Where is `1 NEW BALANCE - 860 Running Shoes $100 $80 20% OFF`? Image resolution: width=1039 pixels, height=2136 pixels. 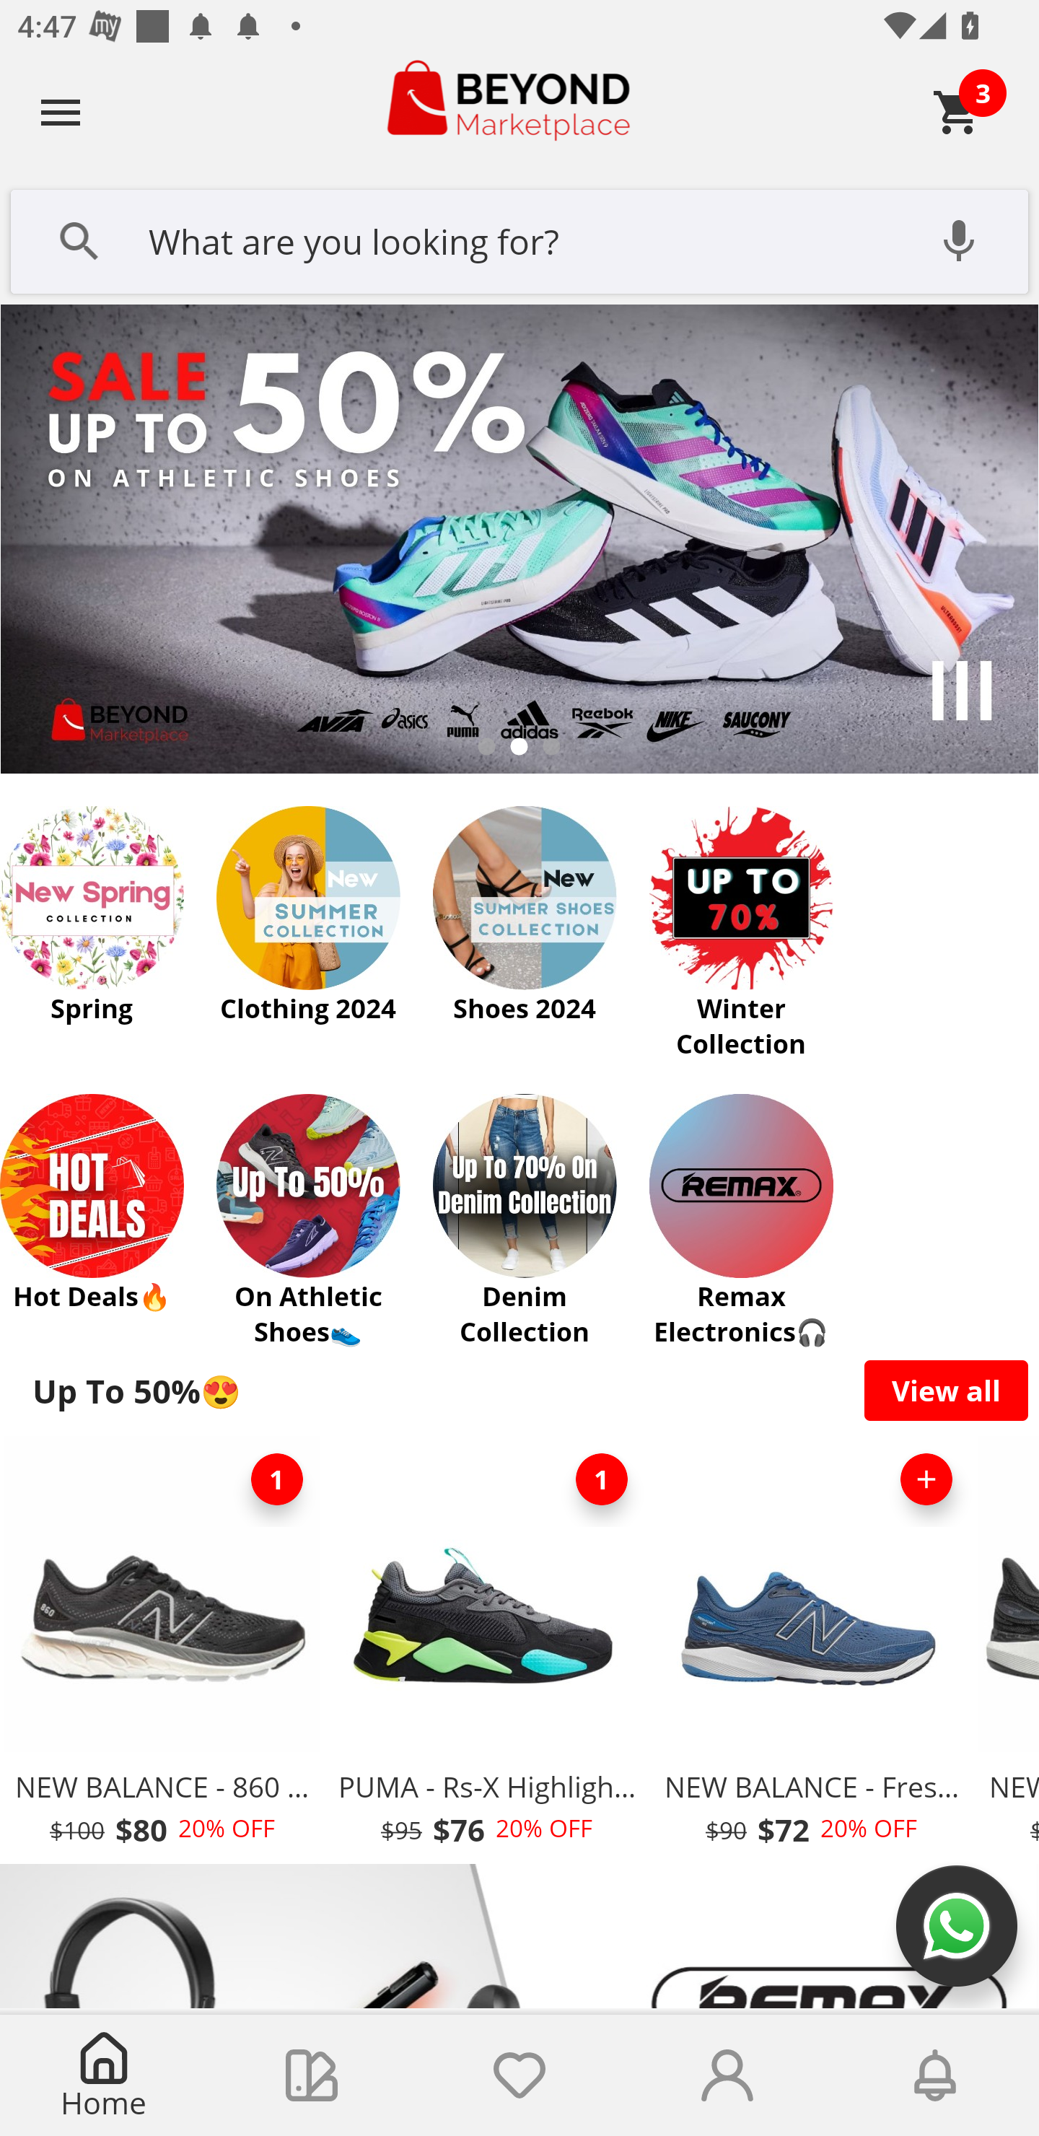
1 NEW BALANCE - 860 Running Shoes $100 $80 20% OFF is located at coordinates (162, 1648).